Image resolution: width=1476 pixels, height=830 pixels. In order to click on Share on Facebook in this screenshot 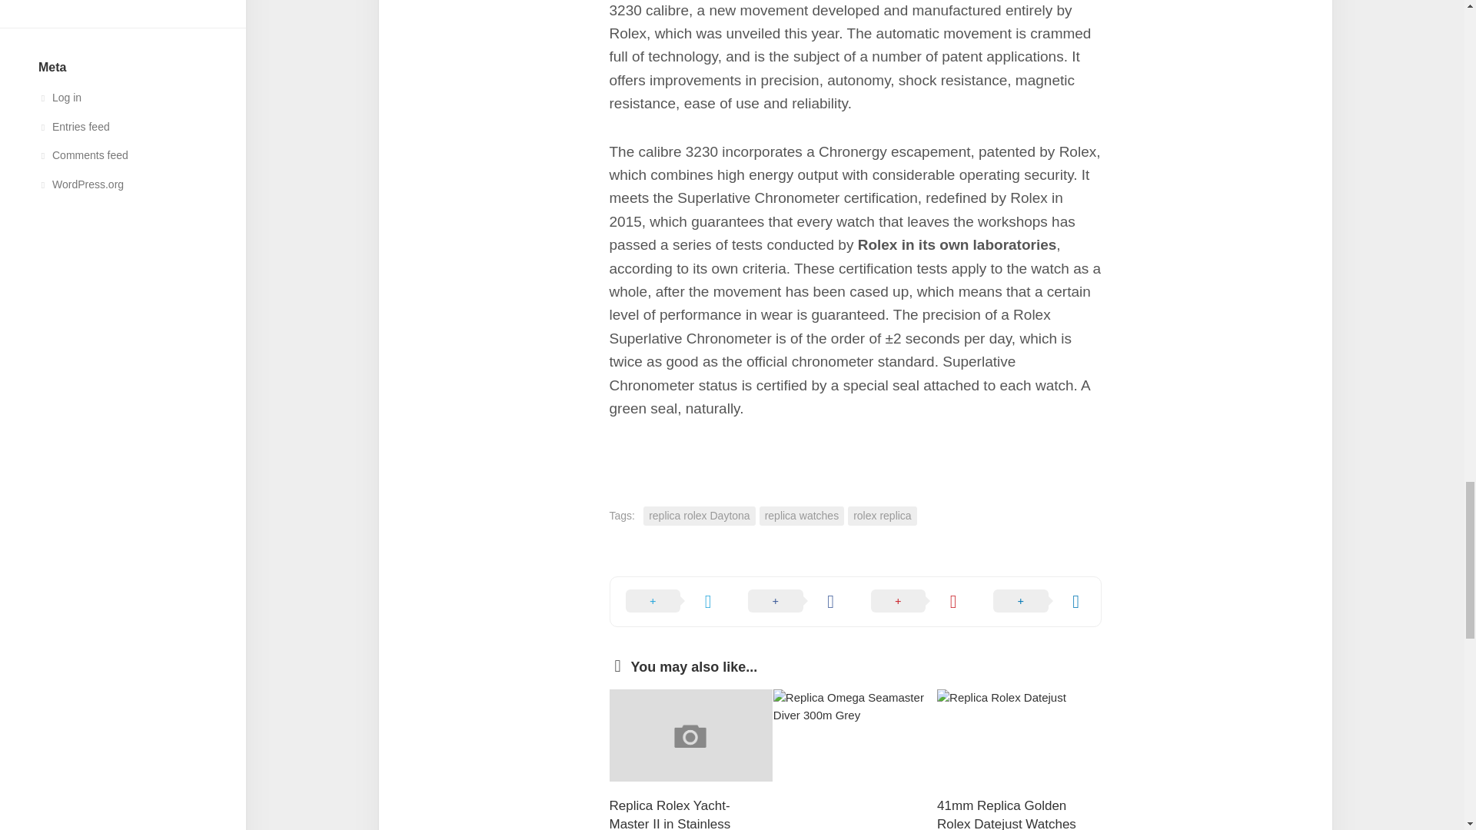, I will do `click(793, 601)`.